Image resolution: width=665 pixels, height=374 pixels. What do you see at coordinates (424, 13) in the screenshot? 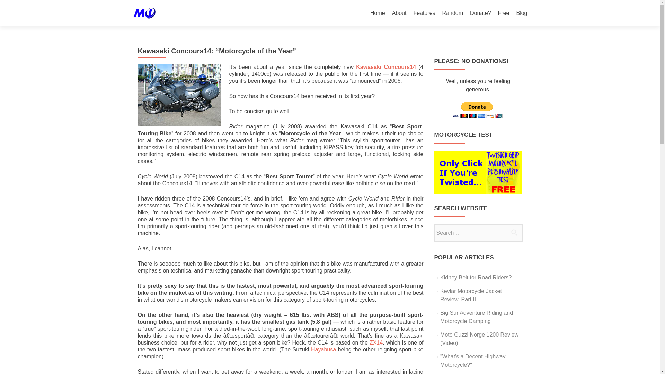
I see `Features` at bounding box center [424, 13].